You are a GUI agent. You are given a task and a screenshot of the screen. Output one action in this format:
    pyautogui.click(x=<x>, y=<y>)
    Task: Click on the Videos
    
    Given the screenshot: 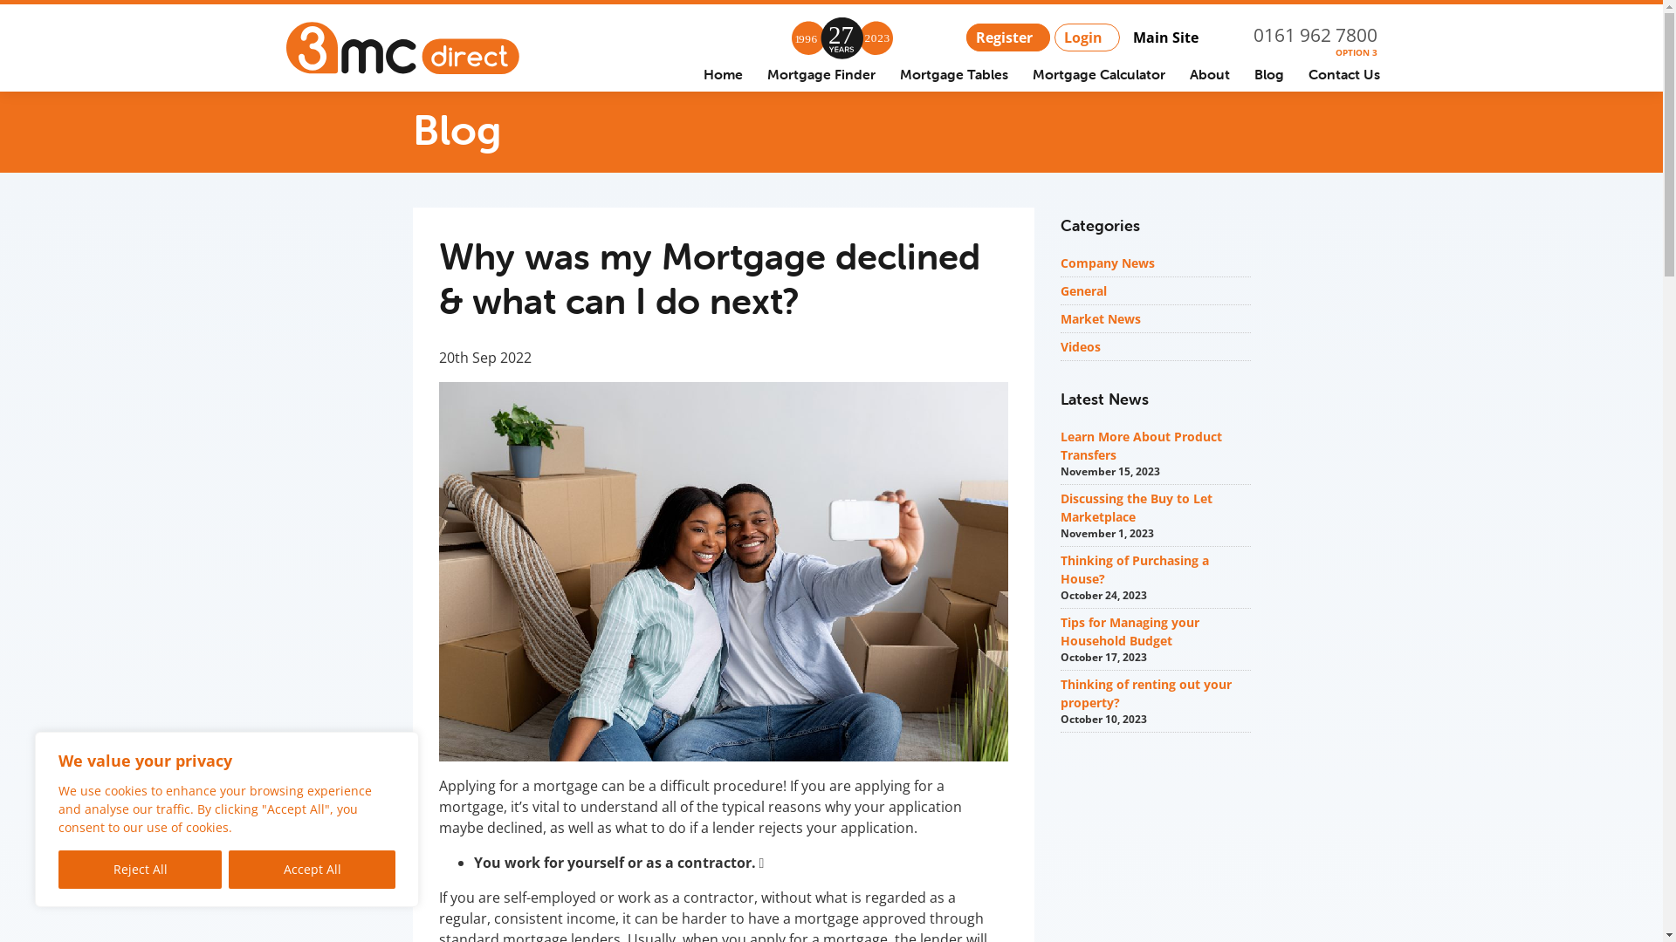 What is the action you would take?
    pyautogui.click(x=1081, y=347)
    